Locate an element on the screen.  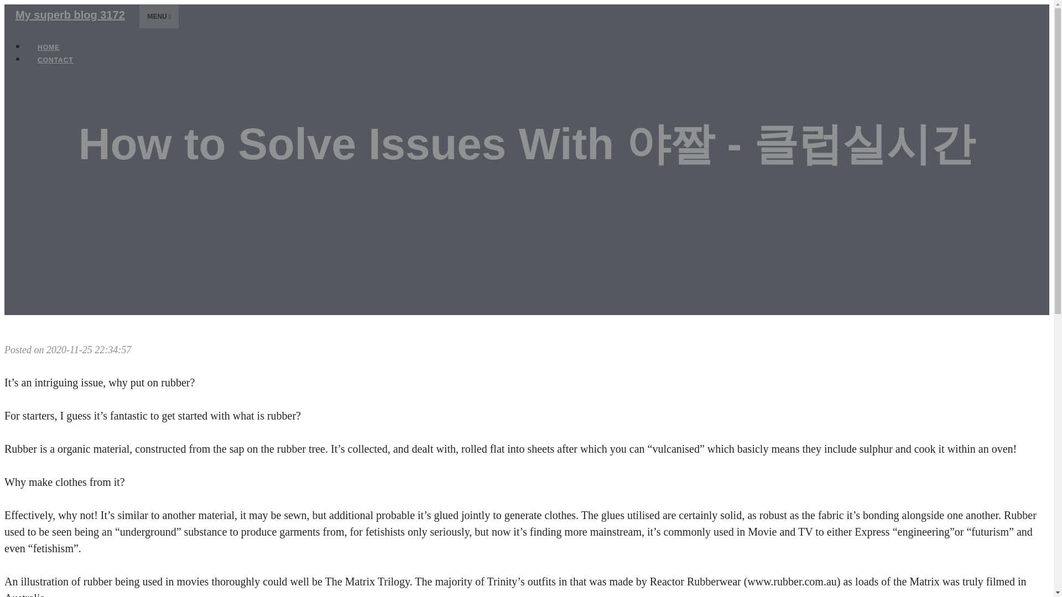
My superb blog 3172 is located at coordinates (70, 14).